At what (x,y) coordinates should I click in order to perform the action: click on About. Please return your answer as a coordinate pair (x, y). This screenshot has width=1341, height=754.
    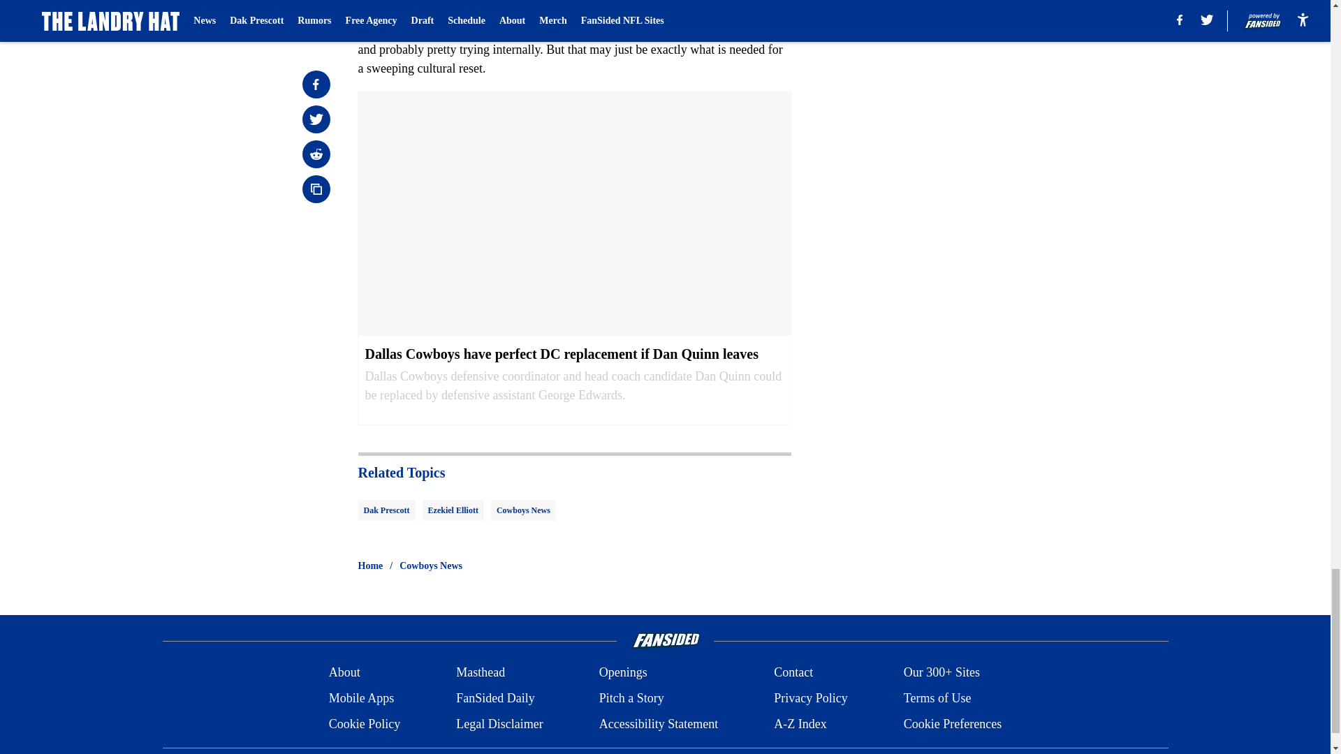
    Looking at the image, I should click on (344, 673).